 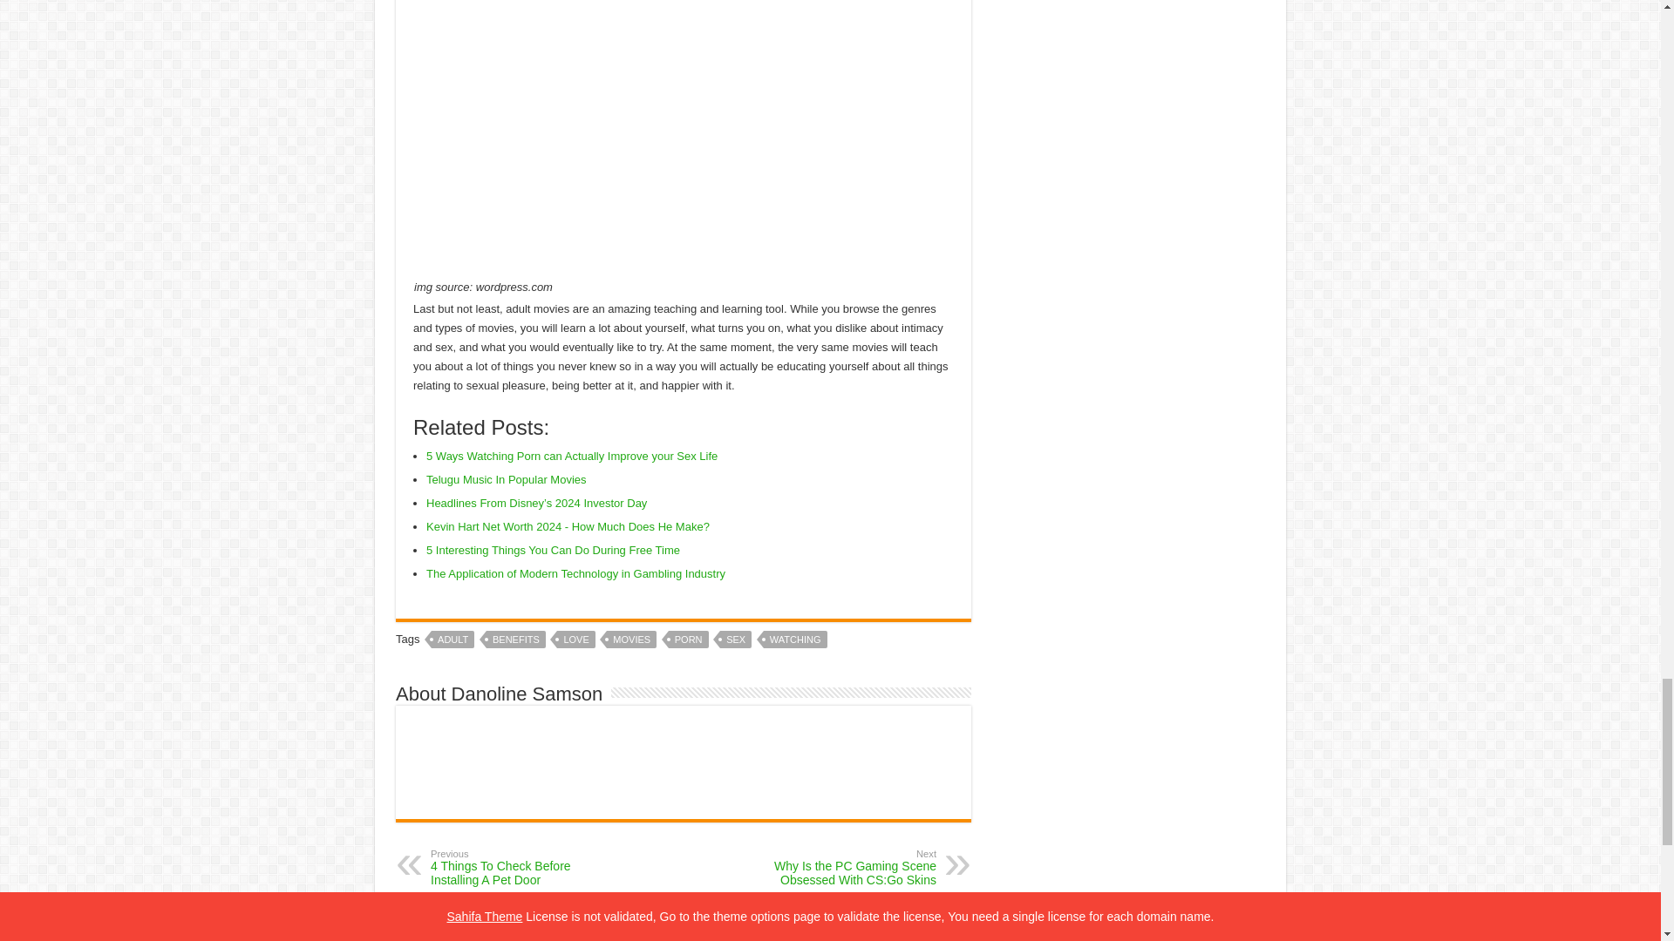 What do you see at coordinates (553, 551) in the screenshot?
I see `5 Interesting Things You Can Do During Free Time` at bounding box center [553, 551].